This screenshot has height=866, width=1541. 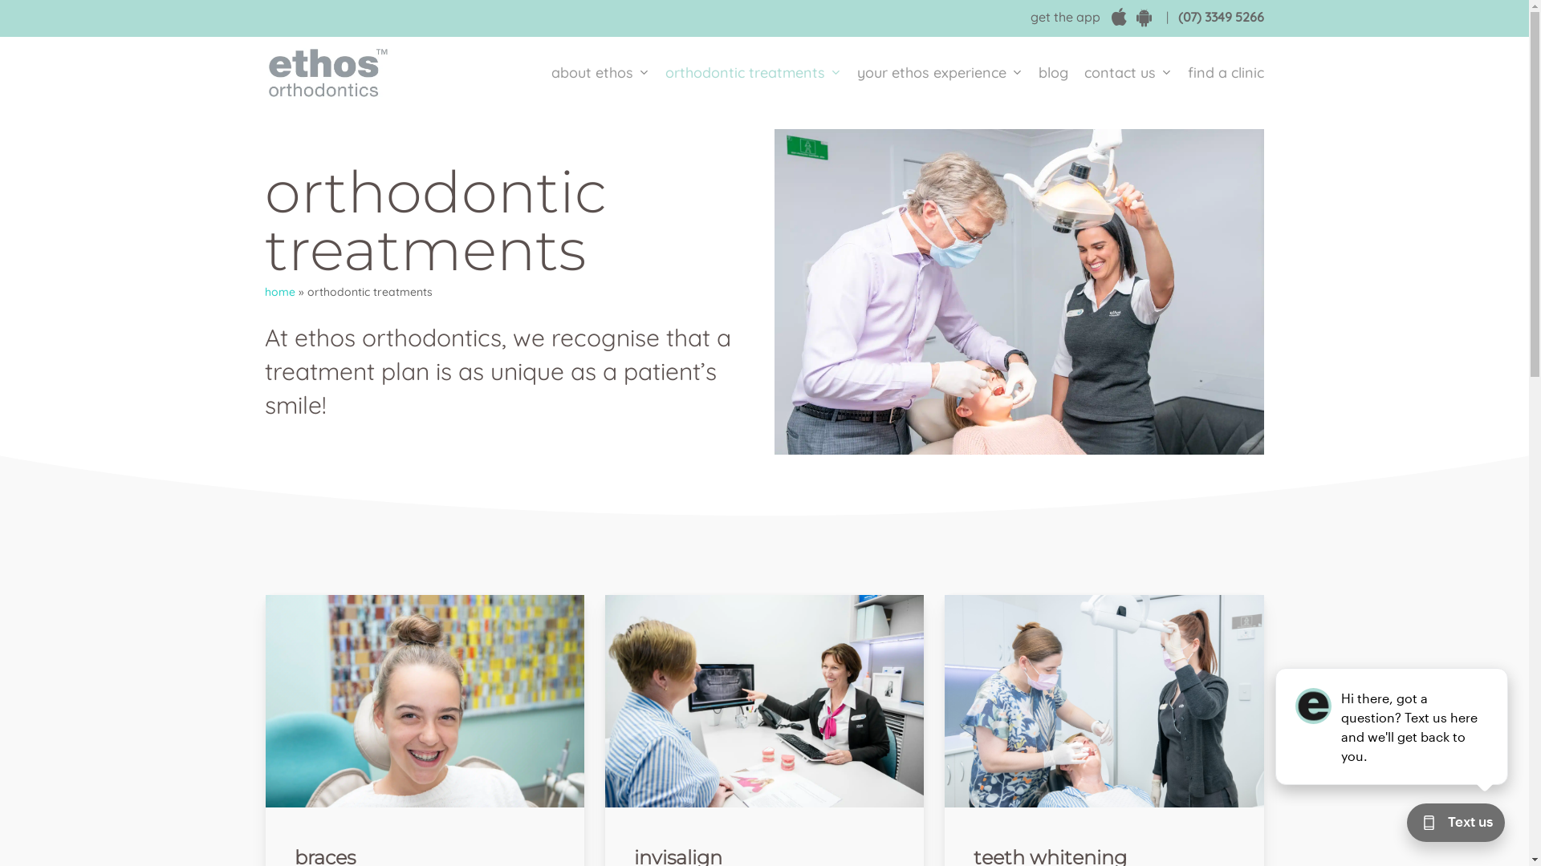 I want to click on (07) 3349 5266, so click(x=1222, y=17).